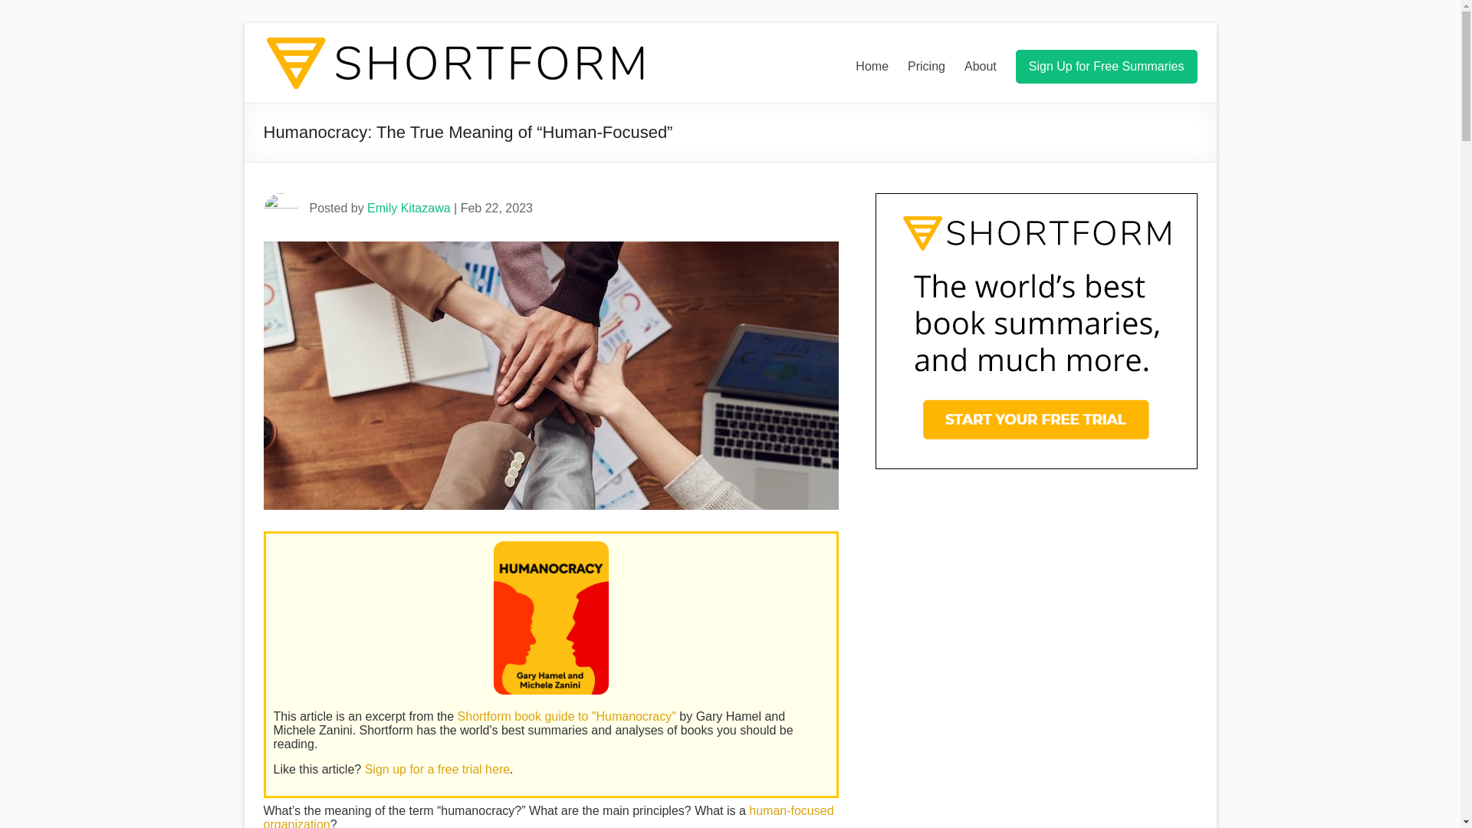  I want to click on About, so click(980, 66).